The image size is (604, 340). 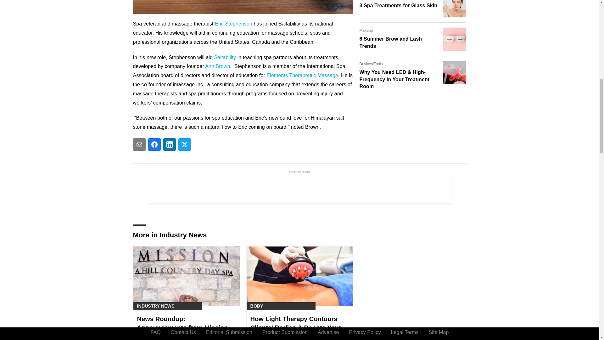 What do you see at coordinates (139, 144) in the screenshot?
I see `Share To email` at bounding box center [139, 144].